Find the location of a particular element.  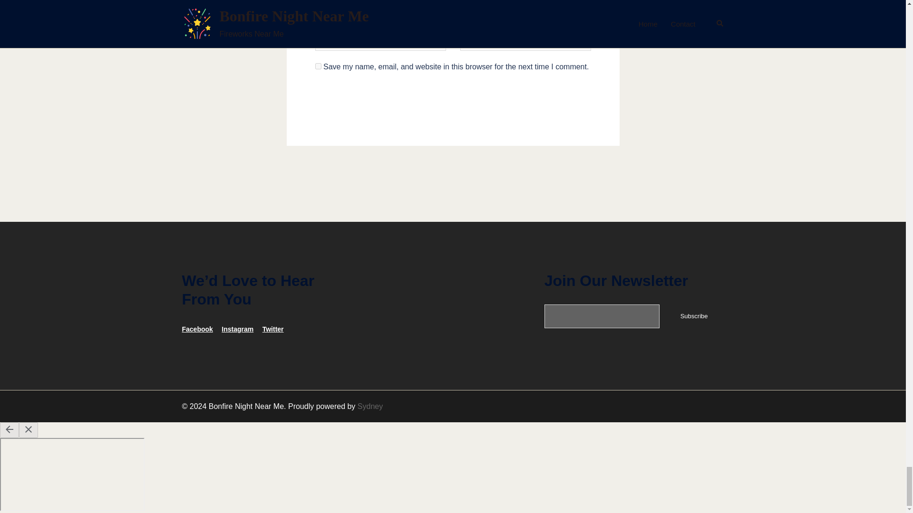

Post Comment is located at coordinates (453, 105).